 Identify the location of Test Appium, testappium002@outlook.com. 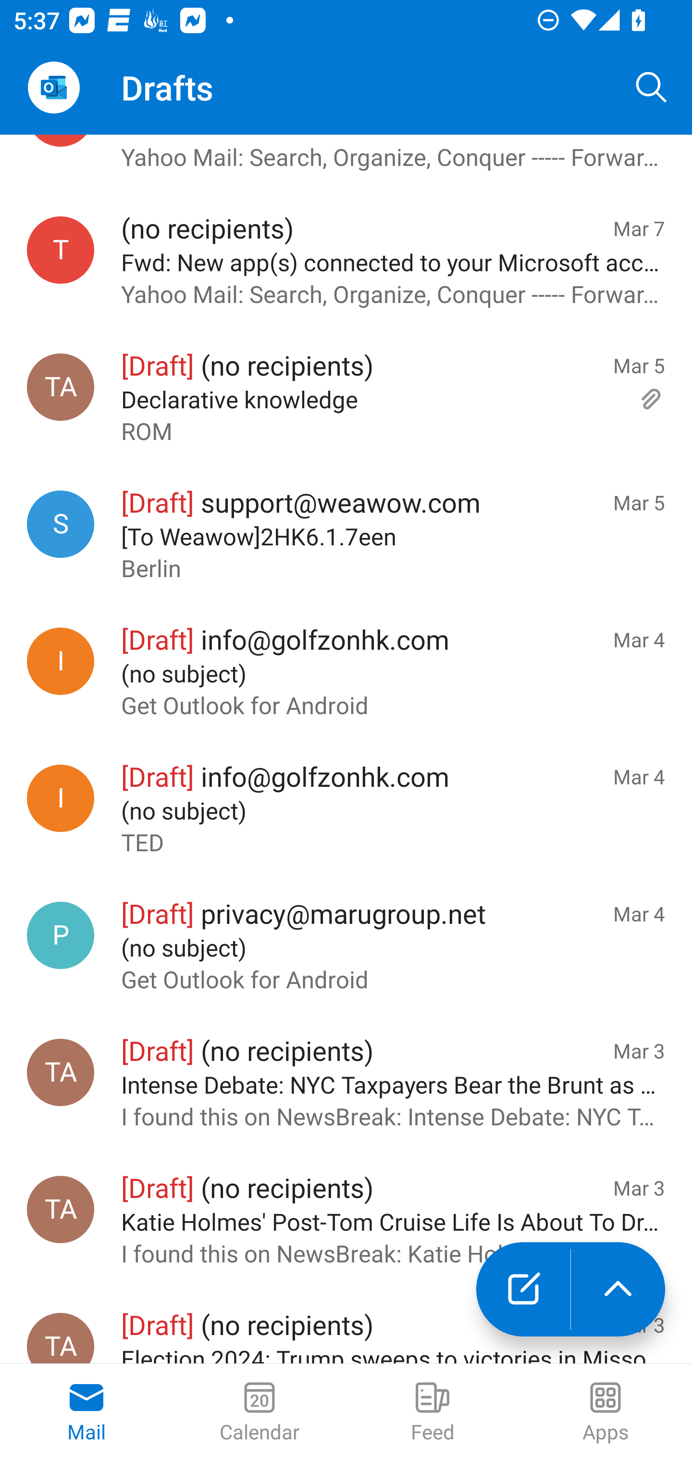
(61, 1073).